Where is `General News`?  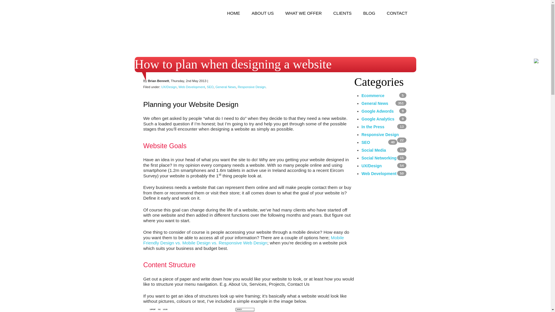
General News is located at coordinates (225, 87).